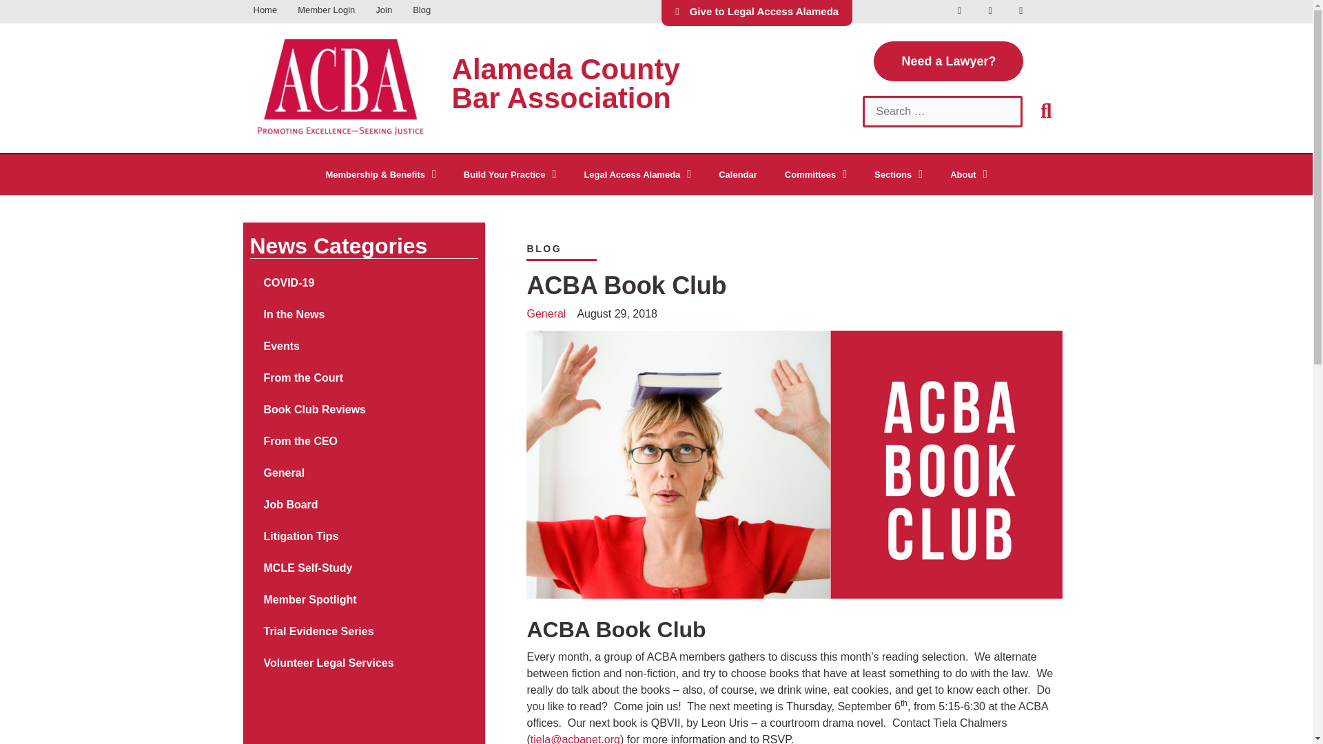  I want to click on Committees, so click(816, 175).